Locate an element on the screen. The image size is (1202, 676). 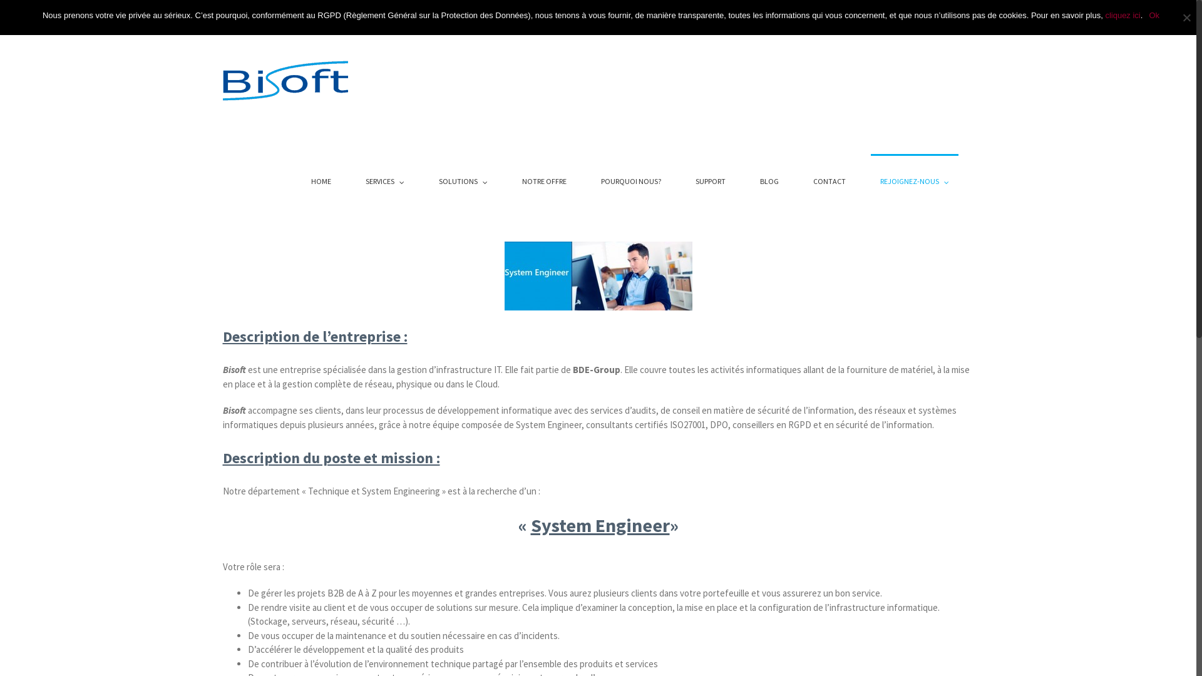
POURQUOI NOUS? is located at coordinates (630, 180).